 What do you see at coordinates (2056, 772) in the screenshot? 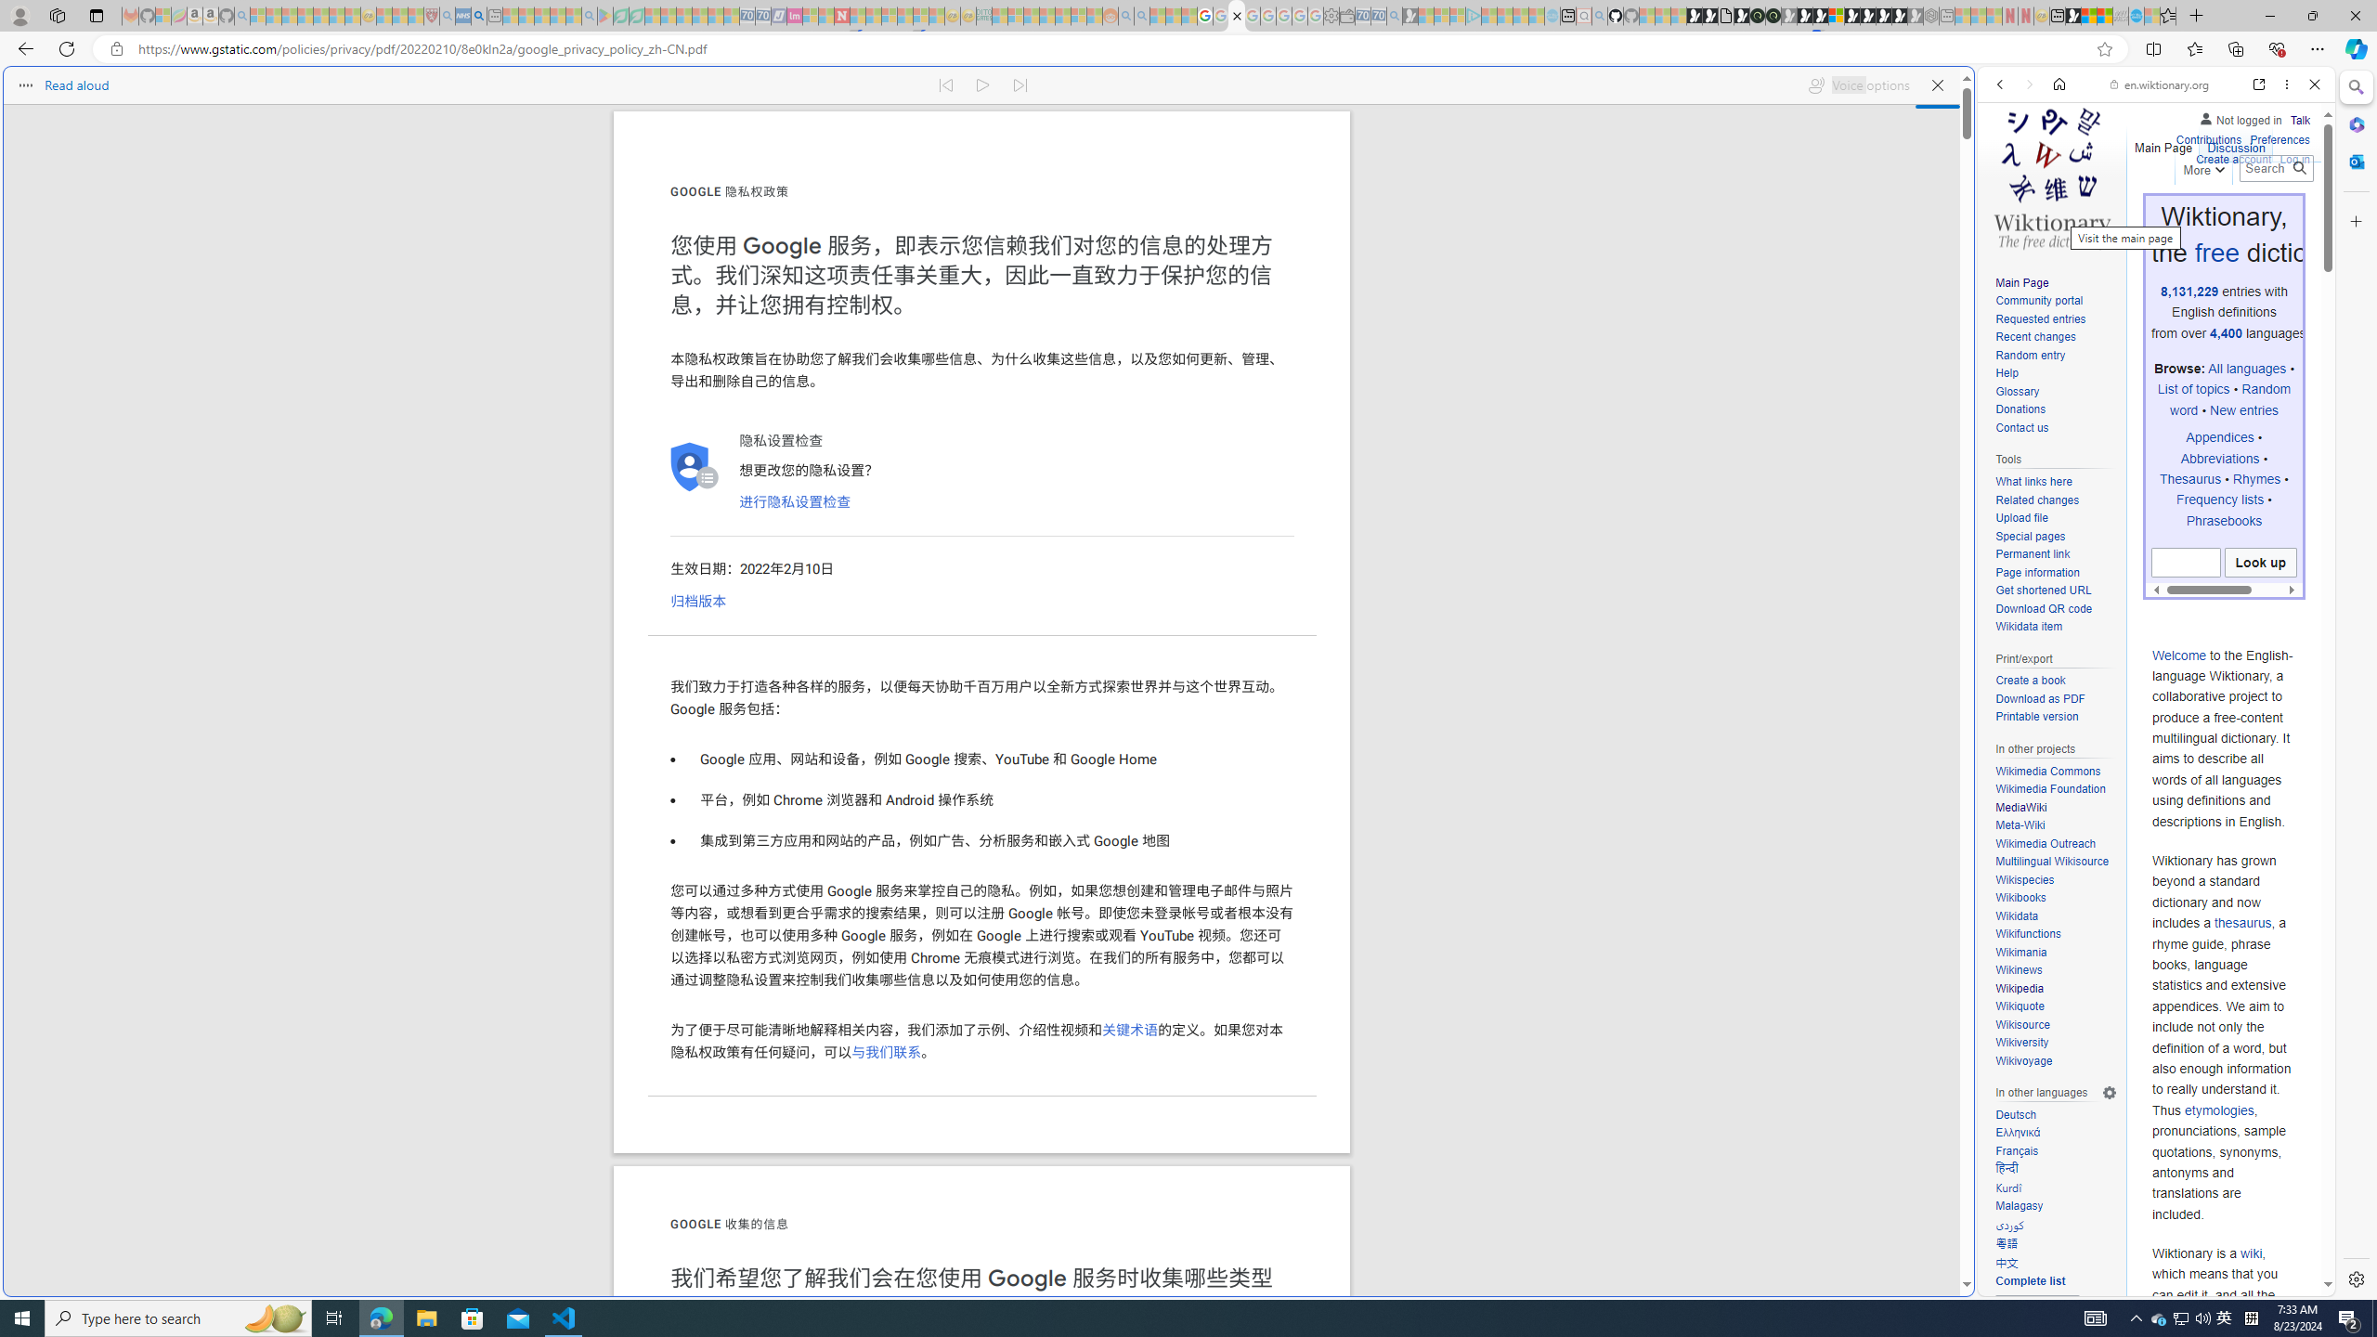
I see `Wikimedia Commons` at bounding box center [2056, 772].